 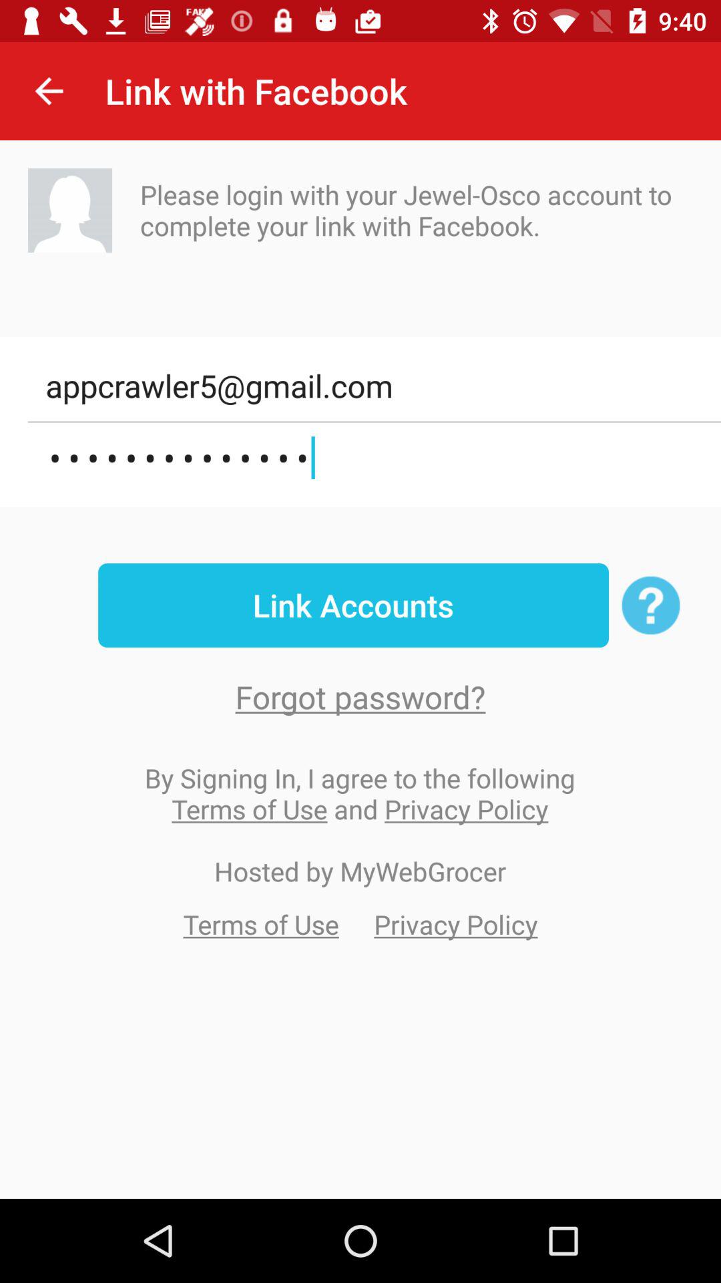 I want to click on jump until appcrawler3116, so click(x=375, y=458).